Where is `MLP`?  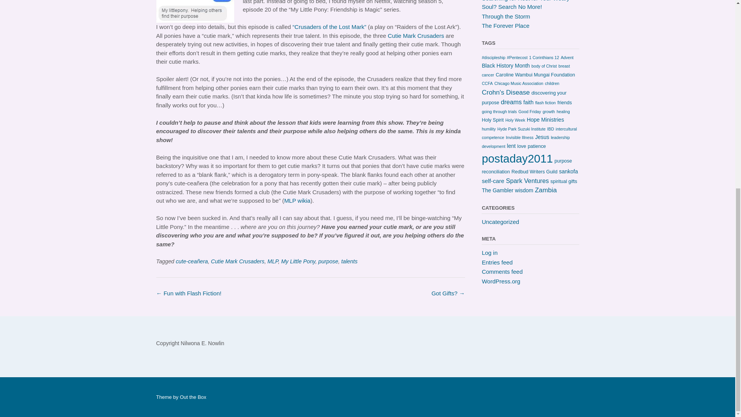 MLP is located at coordinates (272, 261).